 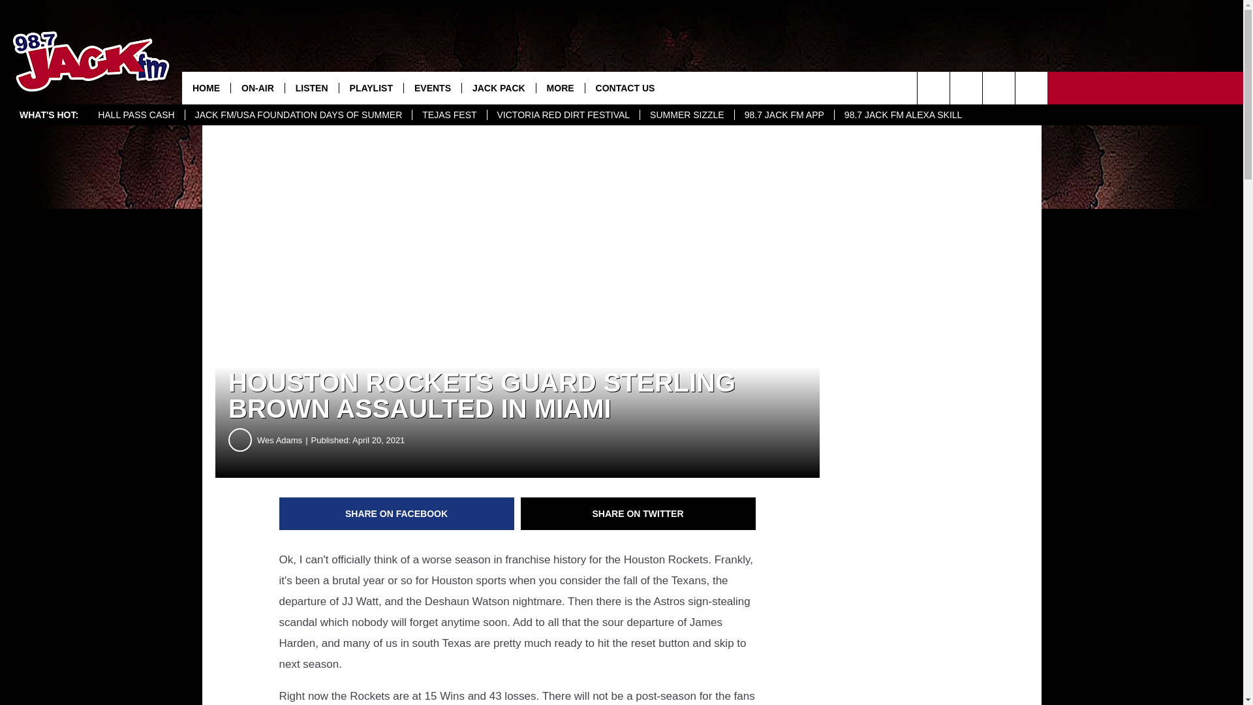 What do you see at coordinates (371, 87) in the screenshot?
I see `PLAYLIST` at bounding box center [371, 87].